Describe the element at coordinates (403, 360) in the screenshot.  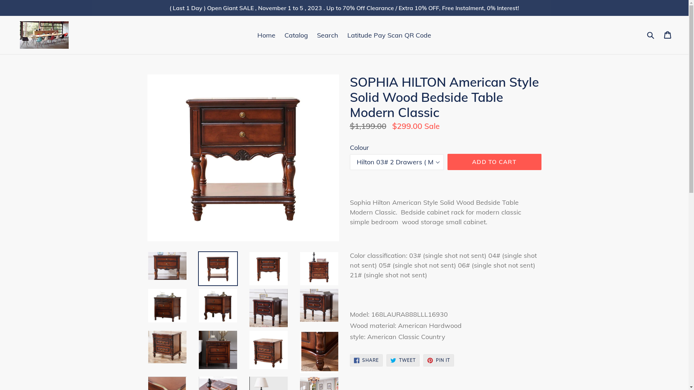
I see `TWEET
TWEET ON TWITTER` at that location.